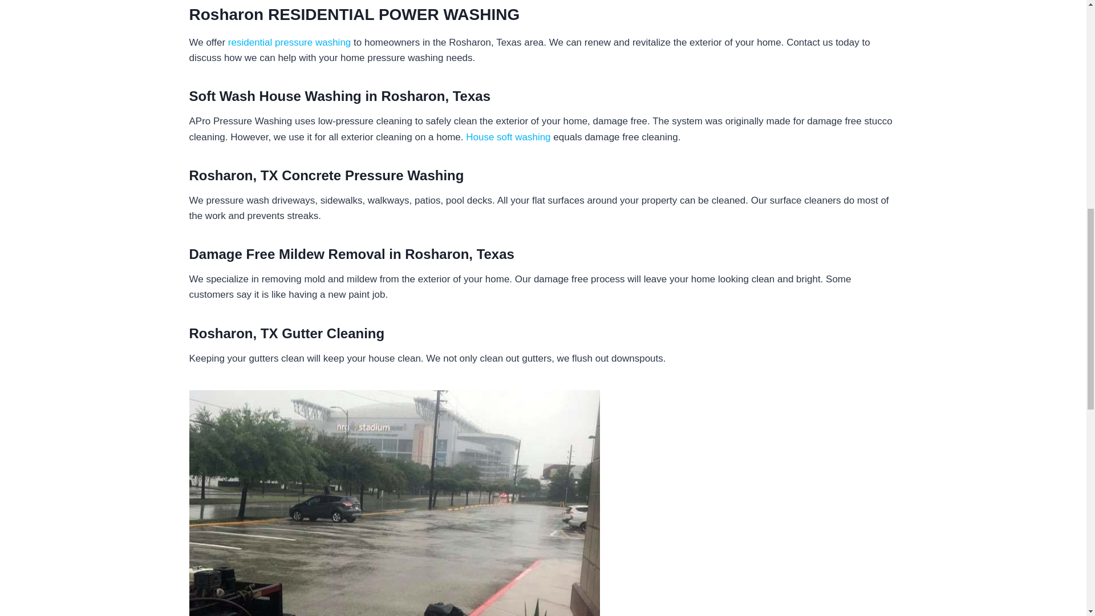  Describe the element at coordinates (289, 42) in the screenshot. I see `residential pressure washing` at that location.